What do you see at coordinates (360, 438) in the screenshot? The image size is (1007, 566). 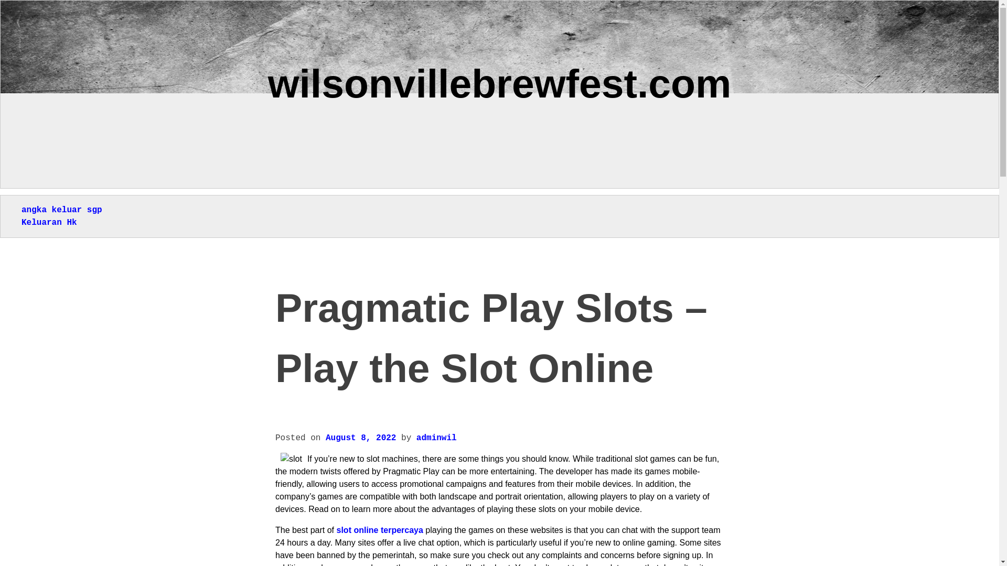 I see `August 8, 2022` at bounding box center [360, 438].